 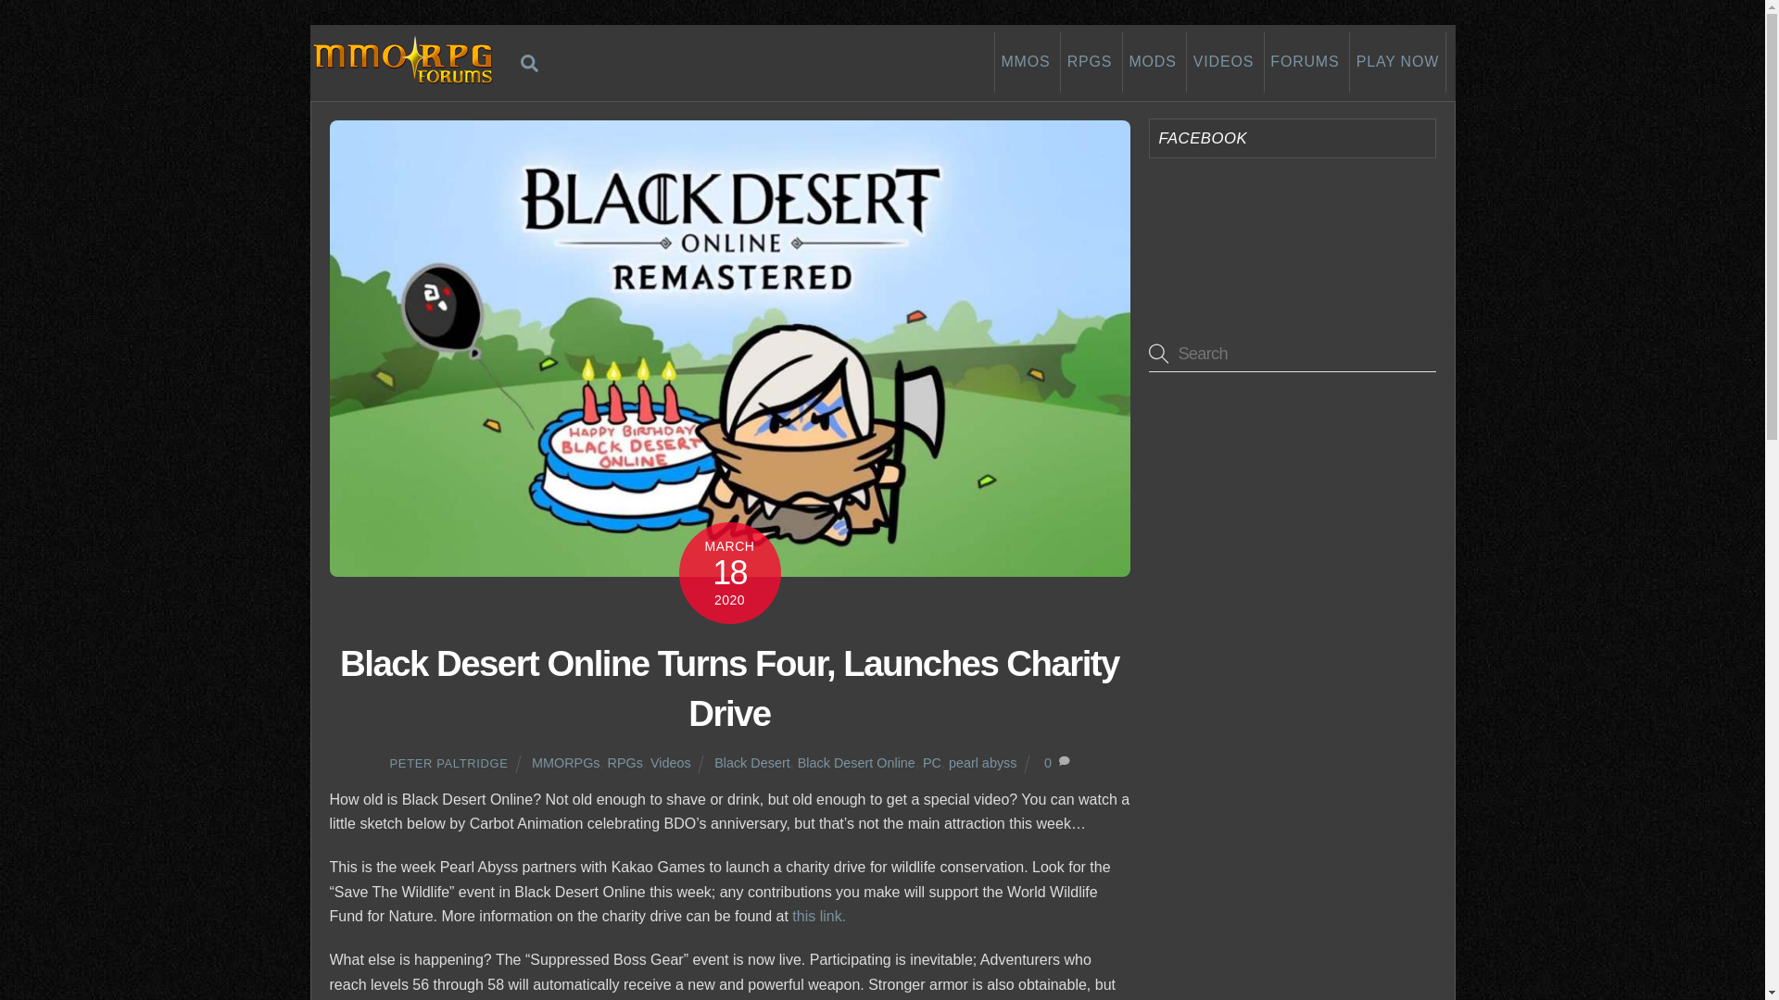 What do you see at coordinates (530, 62) in the screenshot?
I see `Search` at bounding box center [530, 62].